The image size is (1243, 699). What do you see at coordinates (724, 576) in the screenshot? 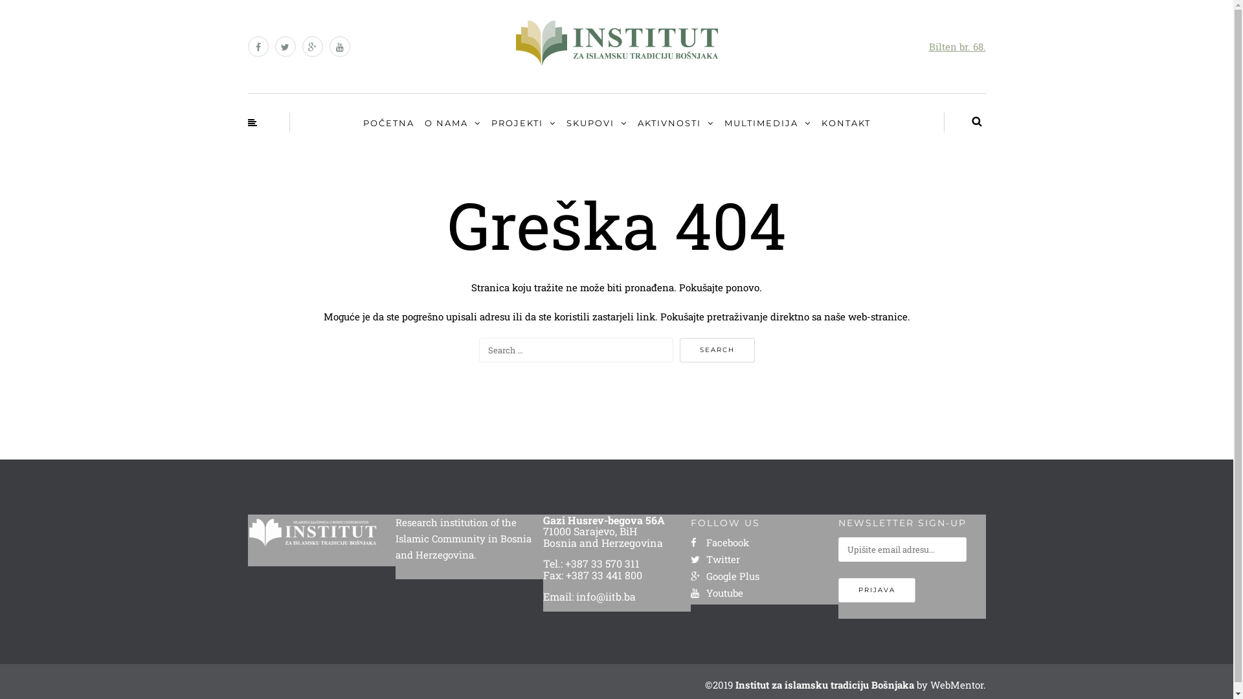
I see `Google Plus` at bounding box center [724, 576].